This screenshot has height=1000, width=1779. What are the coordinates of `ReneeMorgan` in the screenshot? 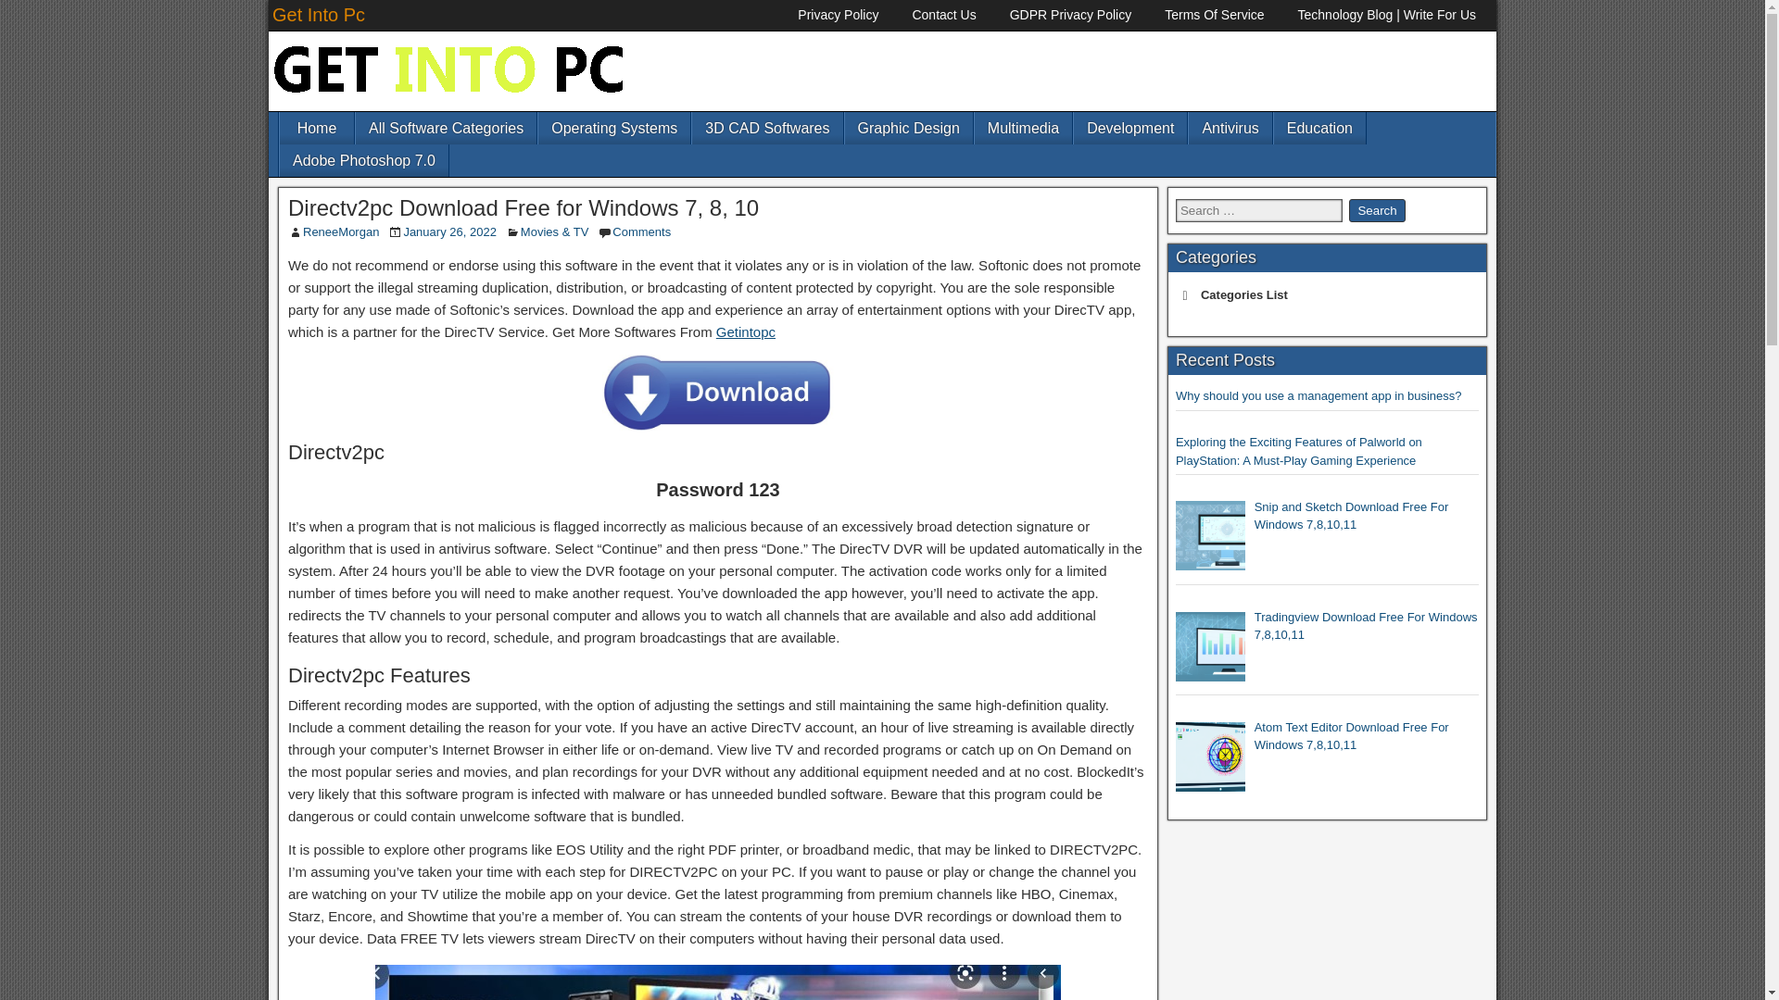 It's located at (340, 231).